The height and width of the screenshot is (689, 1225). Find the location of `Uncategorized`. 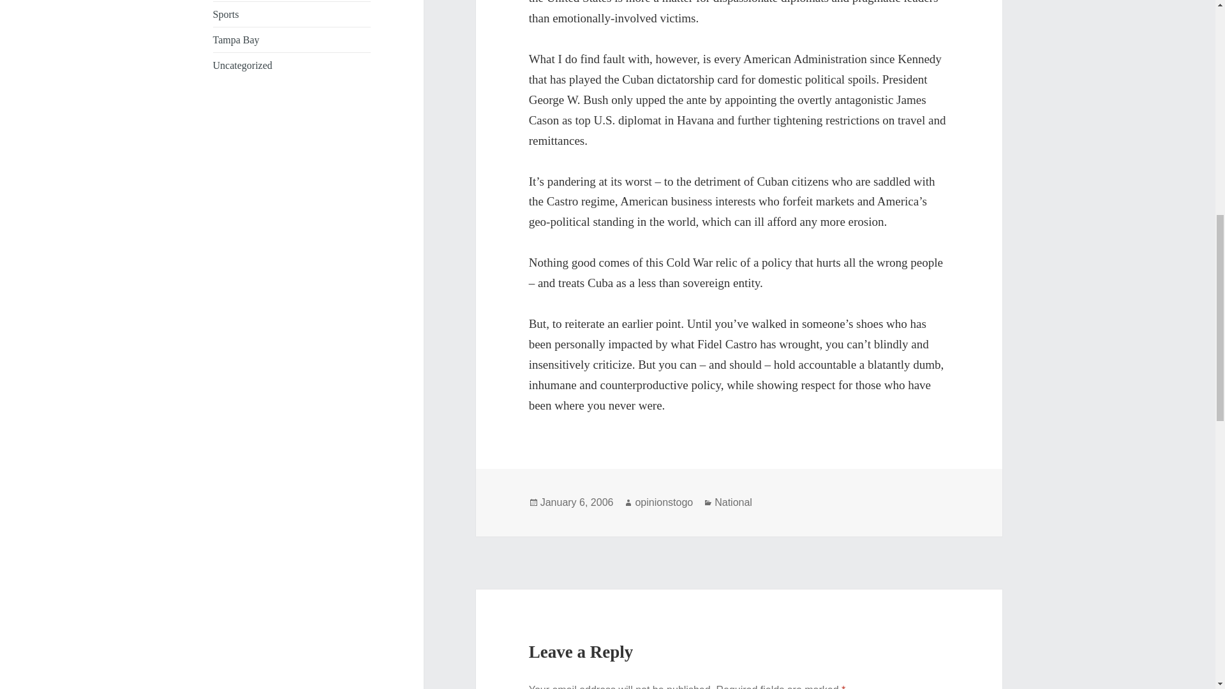

Uncategorized is located at coordinates (242, 65).